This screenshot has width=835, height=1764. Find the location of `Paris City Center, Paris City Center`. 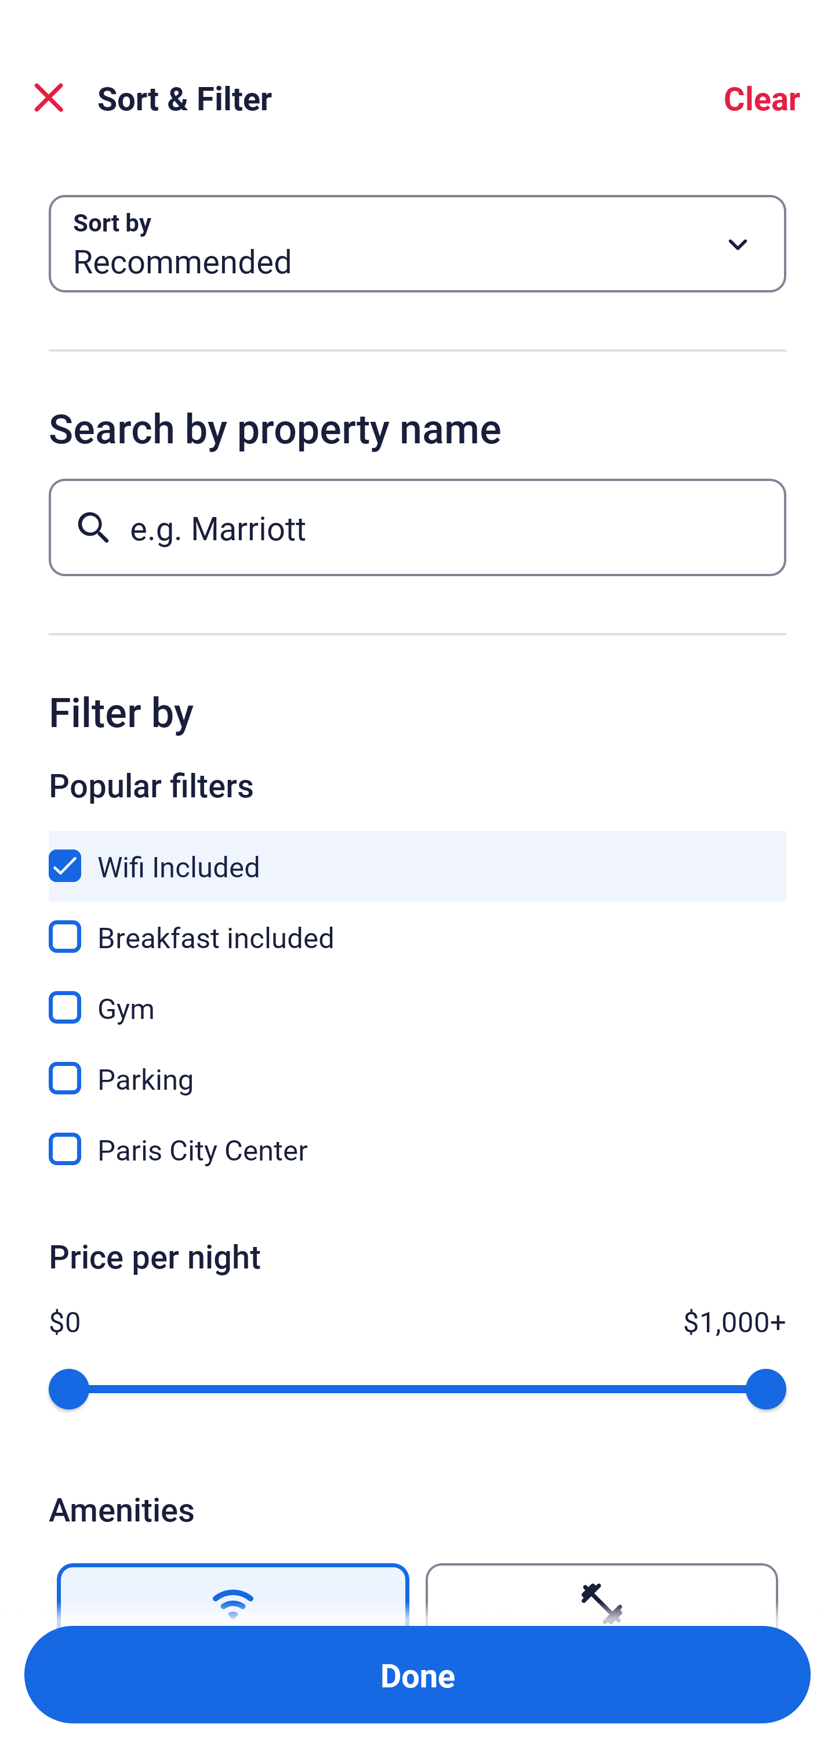

Paris City Center, Paris City Center is located at coordinates (418, 1149).